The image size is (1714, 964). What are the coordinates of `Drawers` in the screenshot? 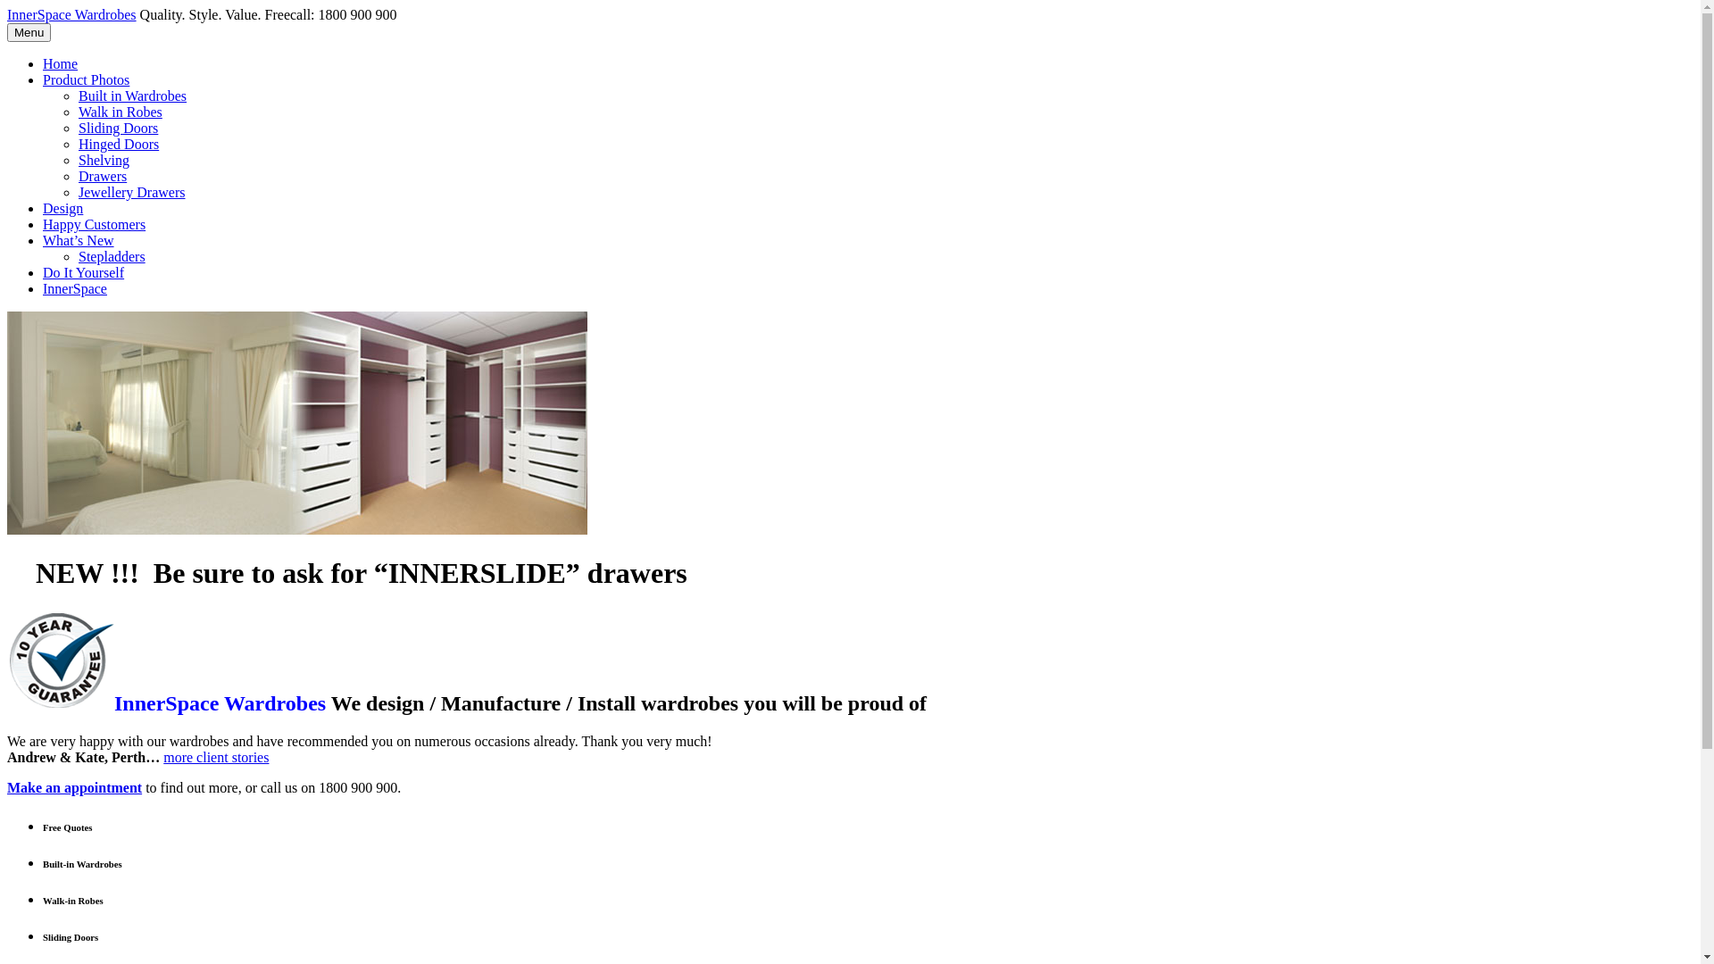 It's located at (103, 177).